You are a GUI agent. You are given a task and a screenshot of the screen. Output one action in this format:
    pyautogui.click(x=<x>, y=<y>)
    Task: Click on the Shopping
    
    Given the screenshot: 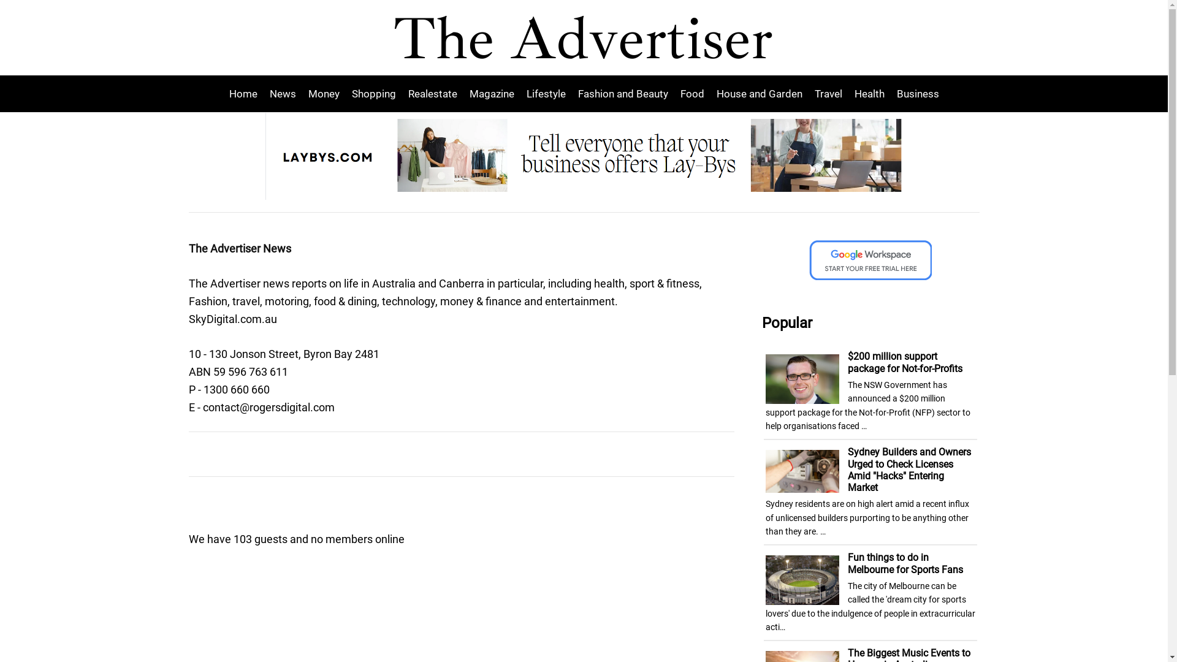 What is the action you would take?
    pyautogui.click(x=374, y=94)
    